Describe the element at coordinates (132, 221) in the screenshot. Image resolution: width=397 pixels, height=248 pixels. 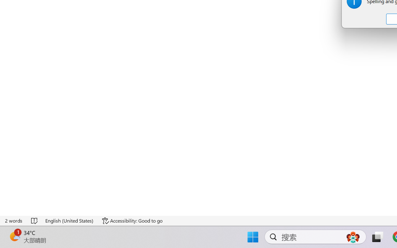
I see `Accessibility Checker Accessibility: Good to go` at that location.